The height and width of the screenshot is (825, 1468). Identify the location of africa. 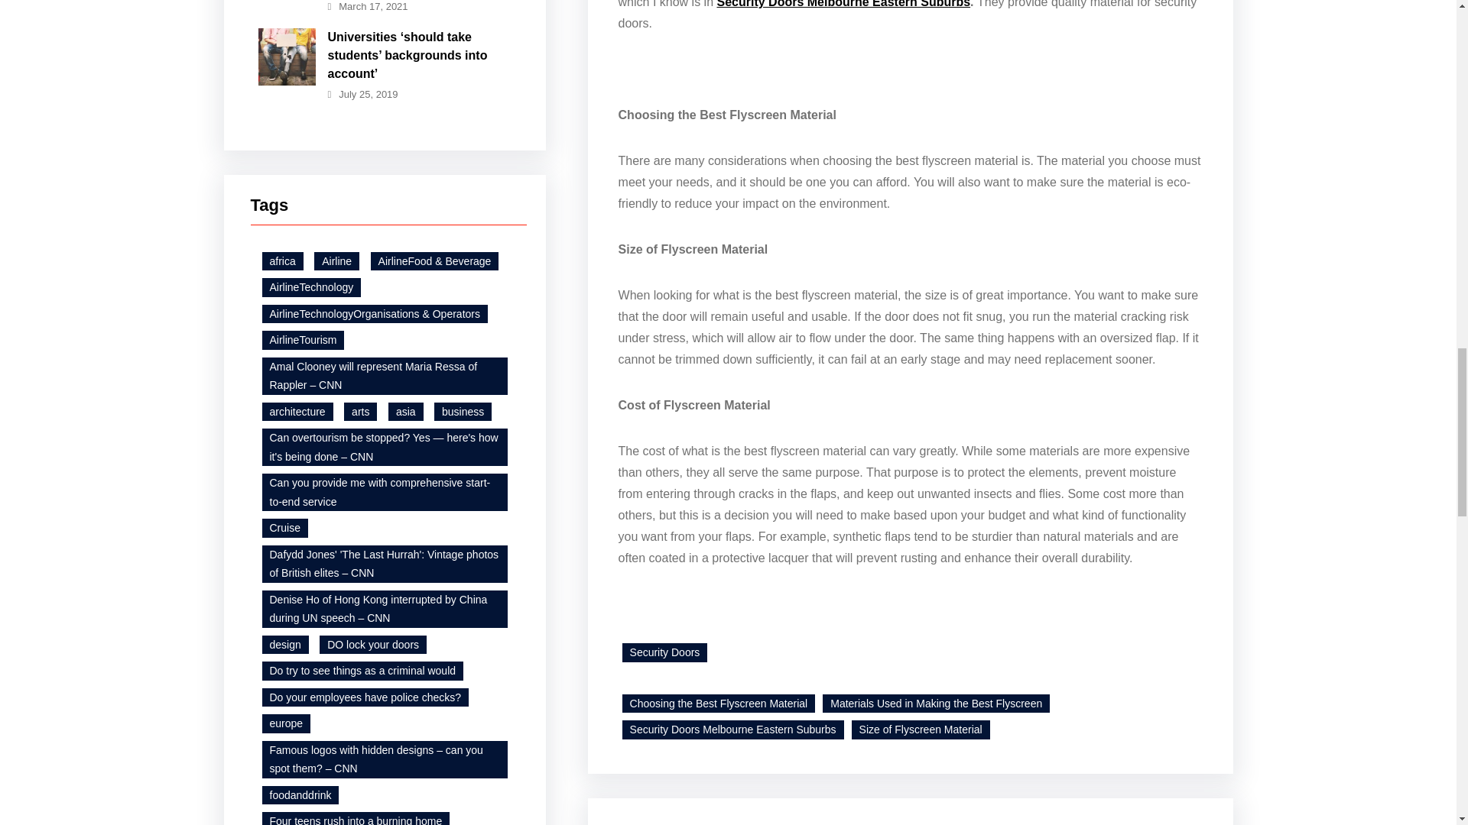
(281, 261).